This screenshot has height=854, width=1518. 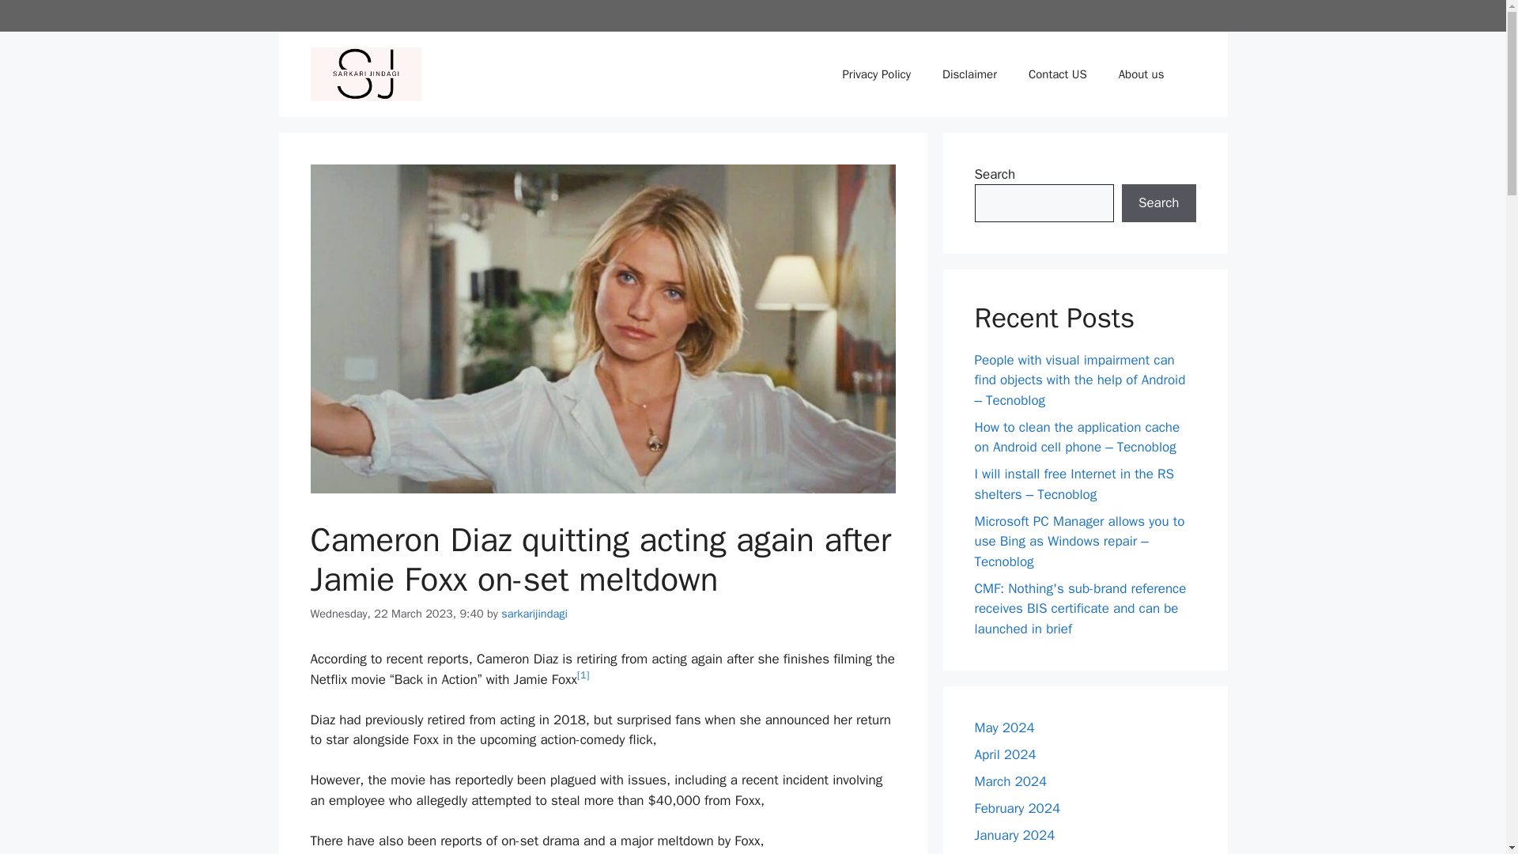 I want to click on Disclaimer, so click(x=969, y=74).